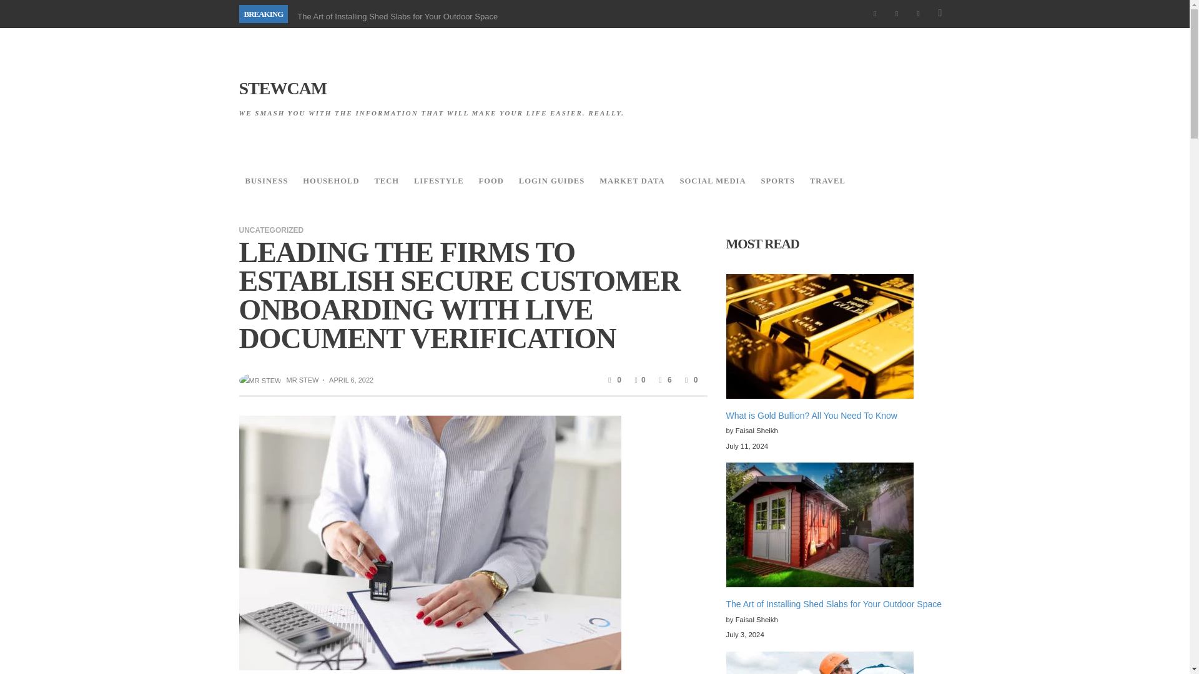 This screenshot has height=674, width=1199. I want to click on BUSINESS, so click(266, 181).